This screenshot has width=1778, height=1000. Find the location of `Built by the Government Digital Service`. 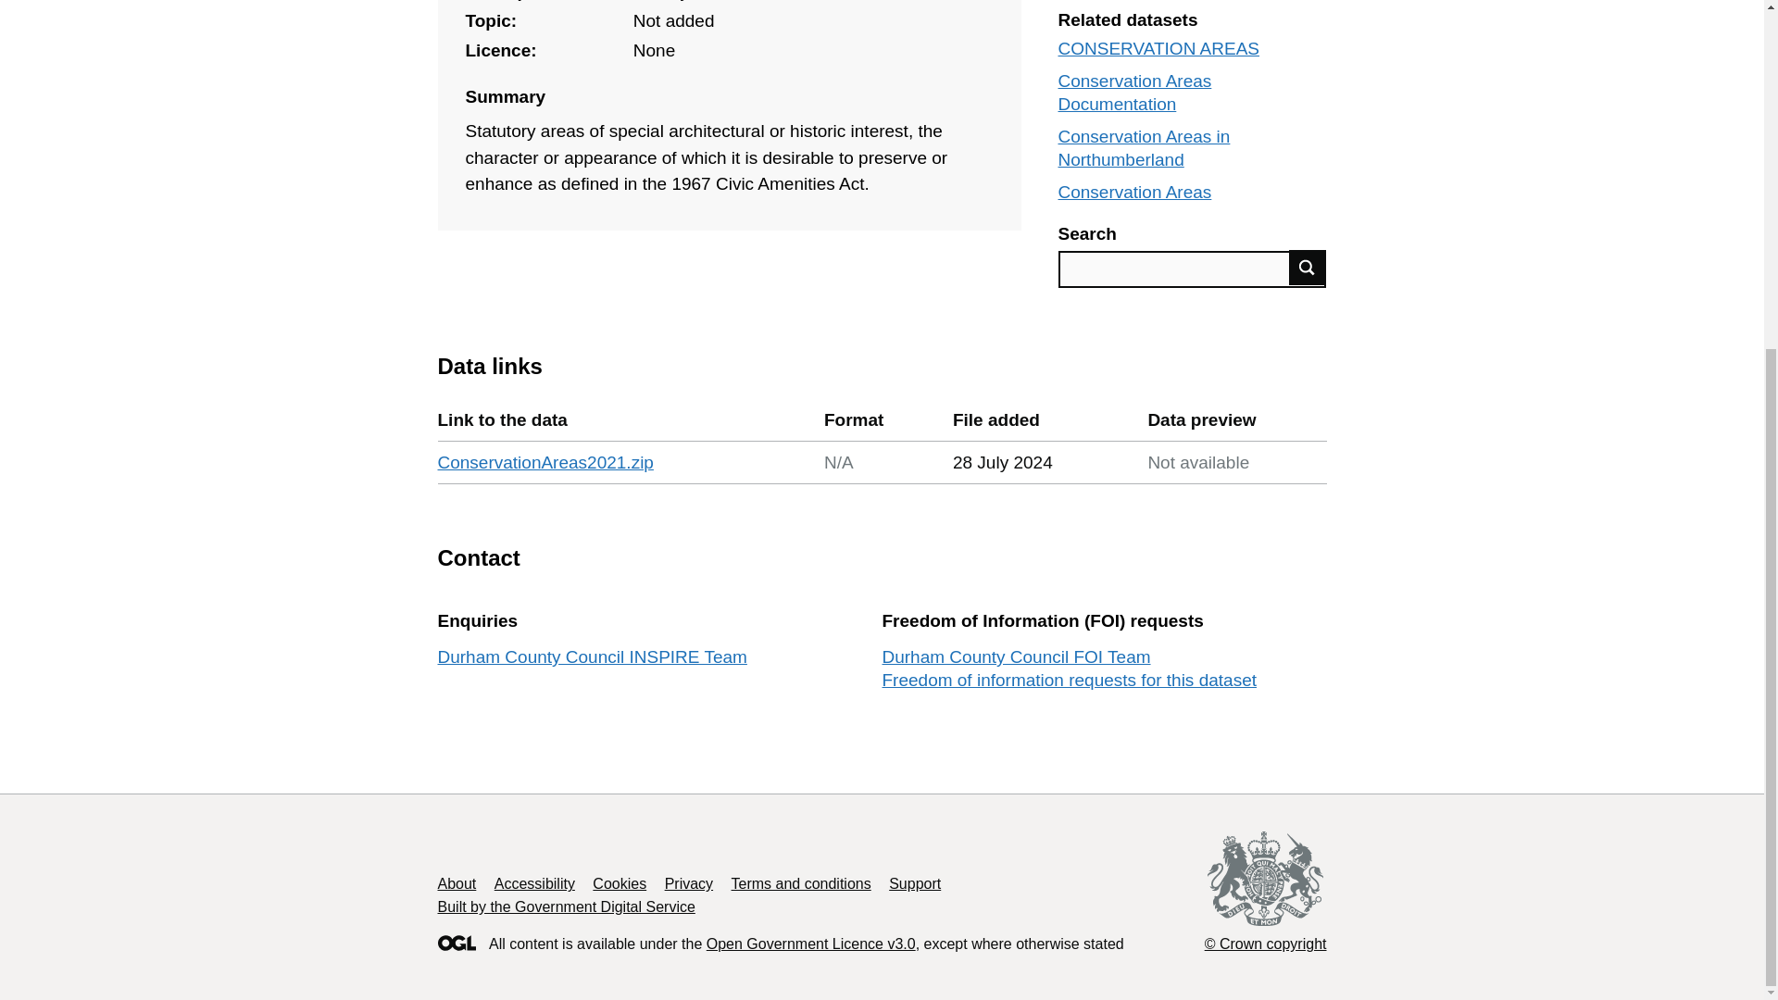

Built by the Government Digital Service is located at coordinates (566, 906).